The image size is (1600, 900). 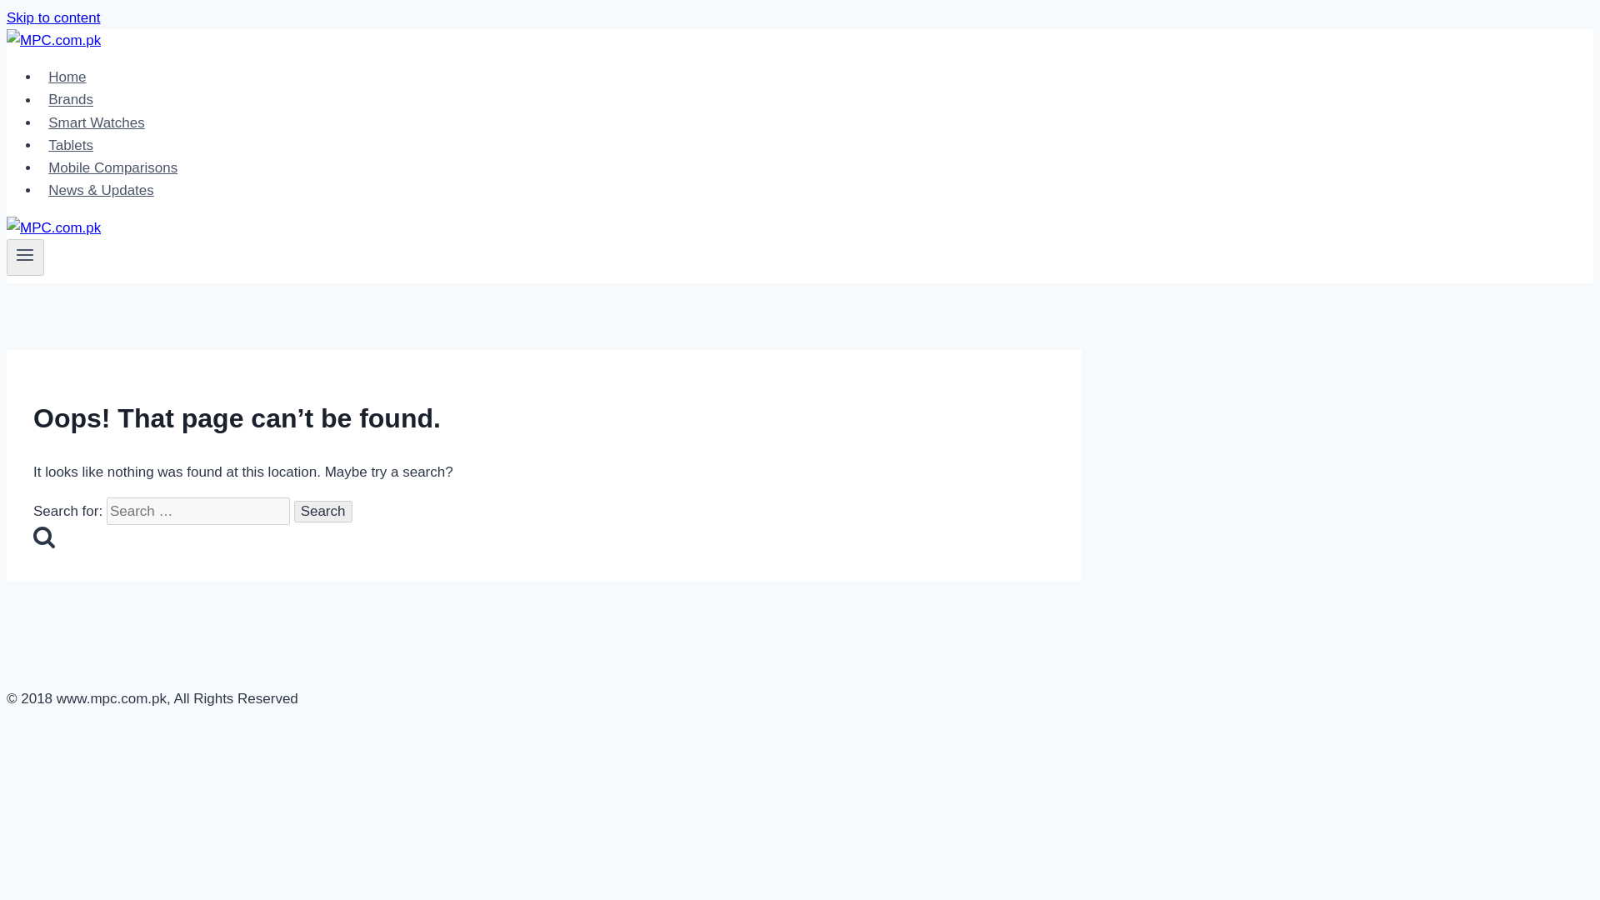 What do you see at coordinates (323, 512) in the screenshot?
I see `Search` at bounding box center [323, 512].